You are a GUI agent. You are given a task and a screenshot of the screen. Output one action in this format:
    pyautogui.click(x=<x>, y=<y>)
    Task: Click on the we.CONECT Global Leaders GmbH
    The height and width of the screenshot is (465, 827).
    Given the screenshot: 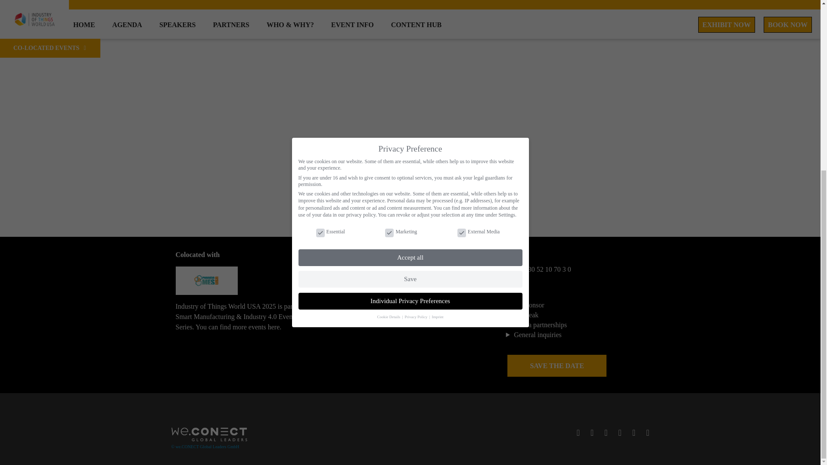 What is the action you would take?
    pyautogui.click(x=205, y=447)
    